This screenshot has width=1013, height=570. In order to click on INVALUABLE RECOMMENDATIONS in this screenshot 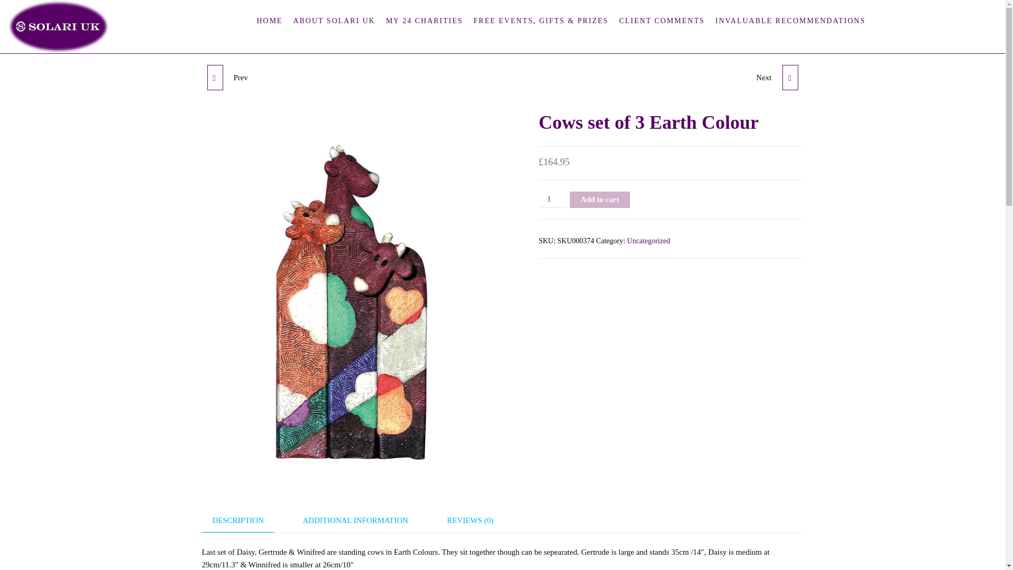, I will do `click(790, 21)`.